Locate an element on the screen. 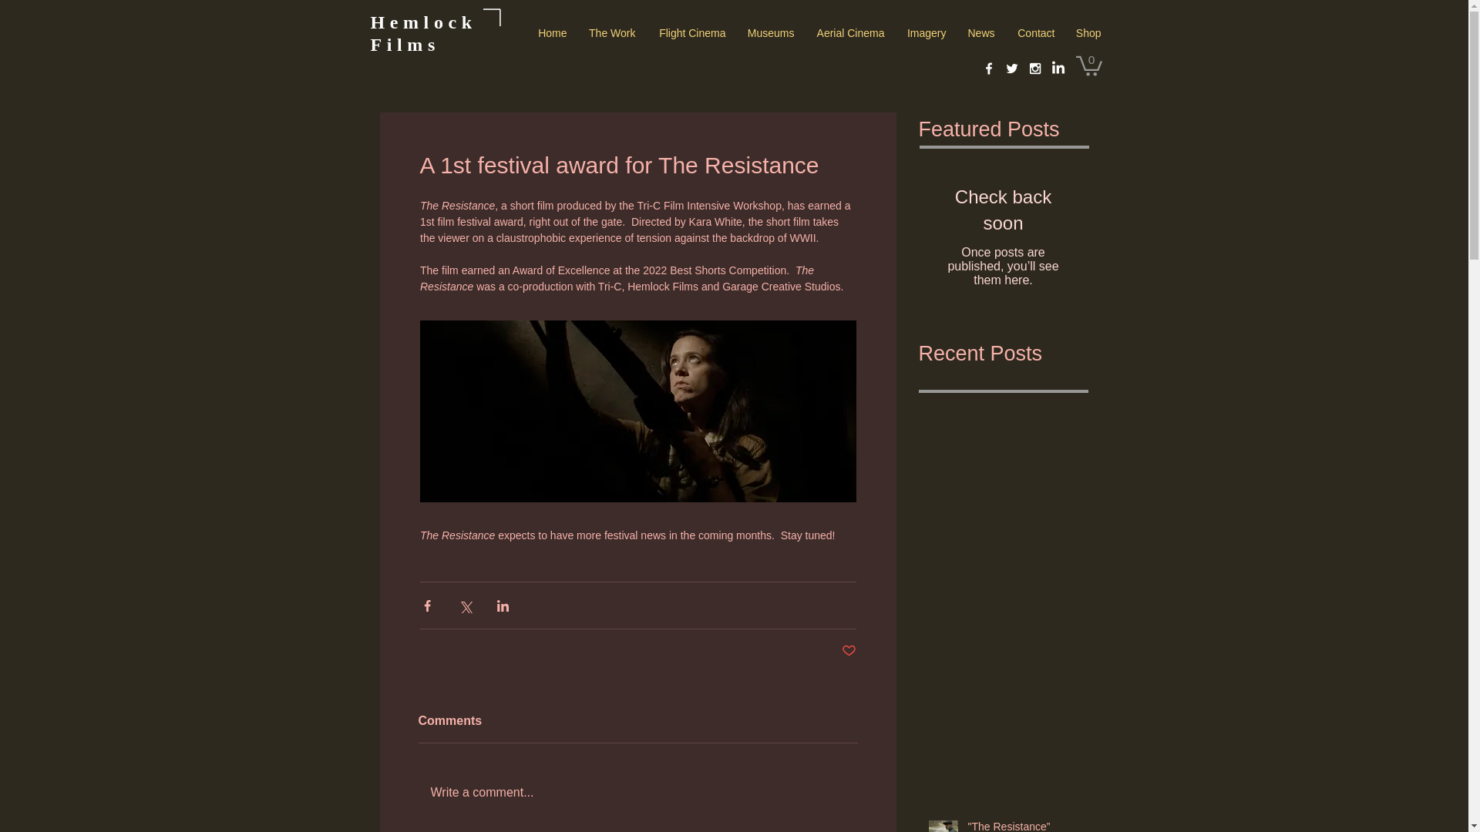 This screenshot has width=1480, height=832. 0 is located at coordinates (1088, 65).